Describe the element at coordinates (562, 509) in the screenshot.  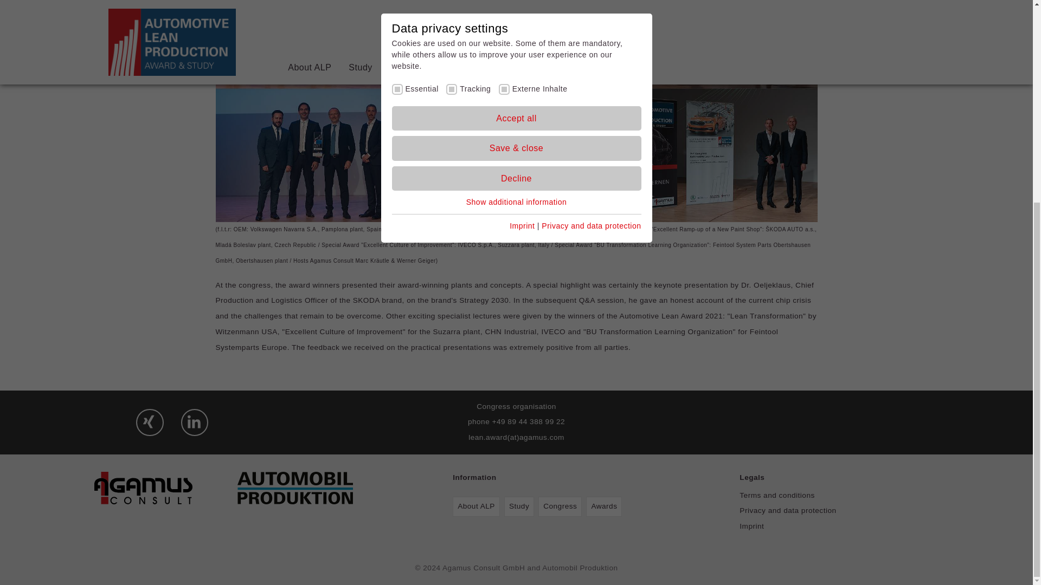
I see `Congress` at that location.